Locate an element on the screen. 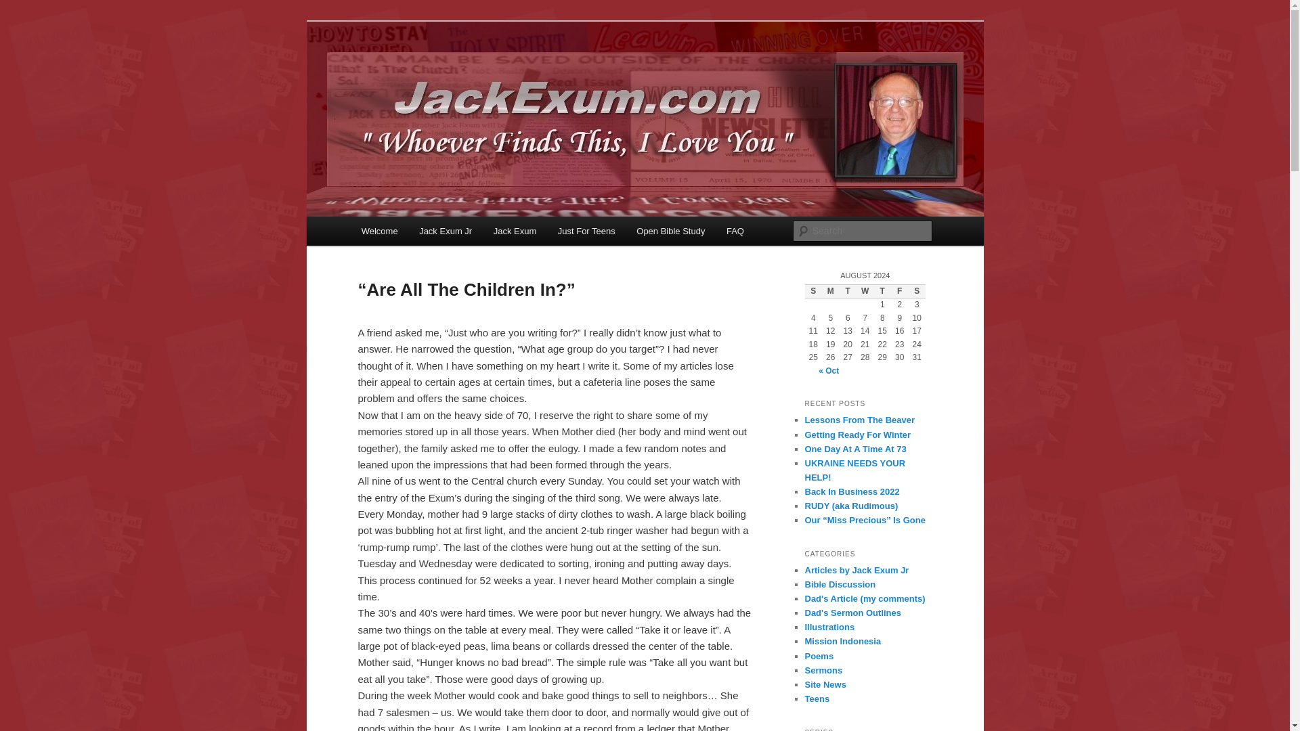  Sunday is located at coordinates (812, 291).